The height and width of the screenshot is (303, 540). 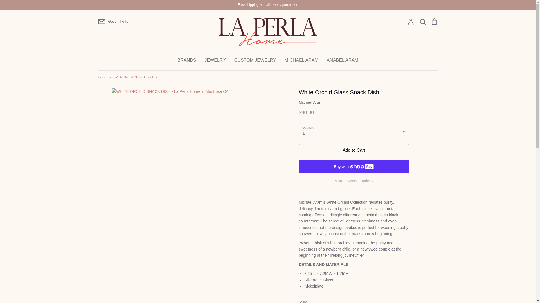 What do you see at coordinates (434, 21) in the screenshot?
I see `Cart` at bounding box center [434, 21].